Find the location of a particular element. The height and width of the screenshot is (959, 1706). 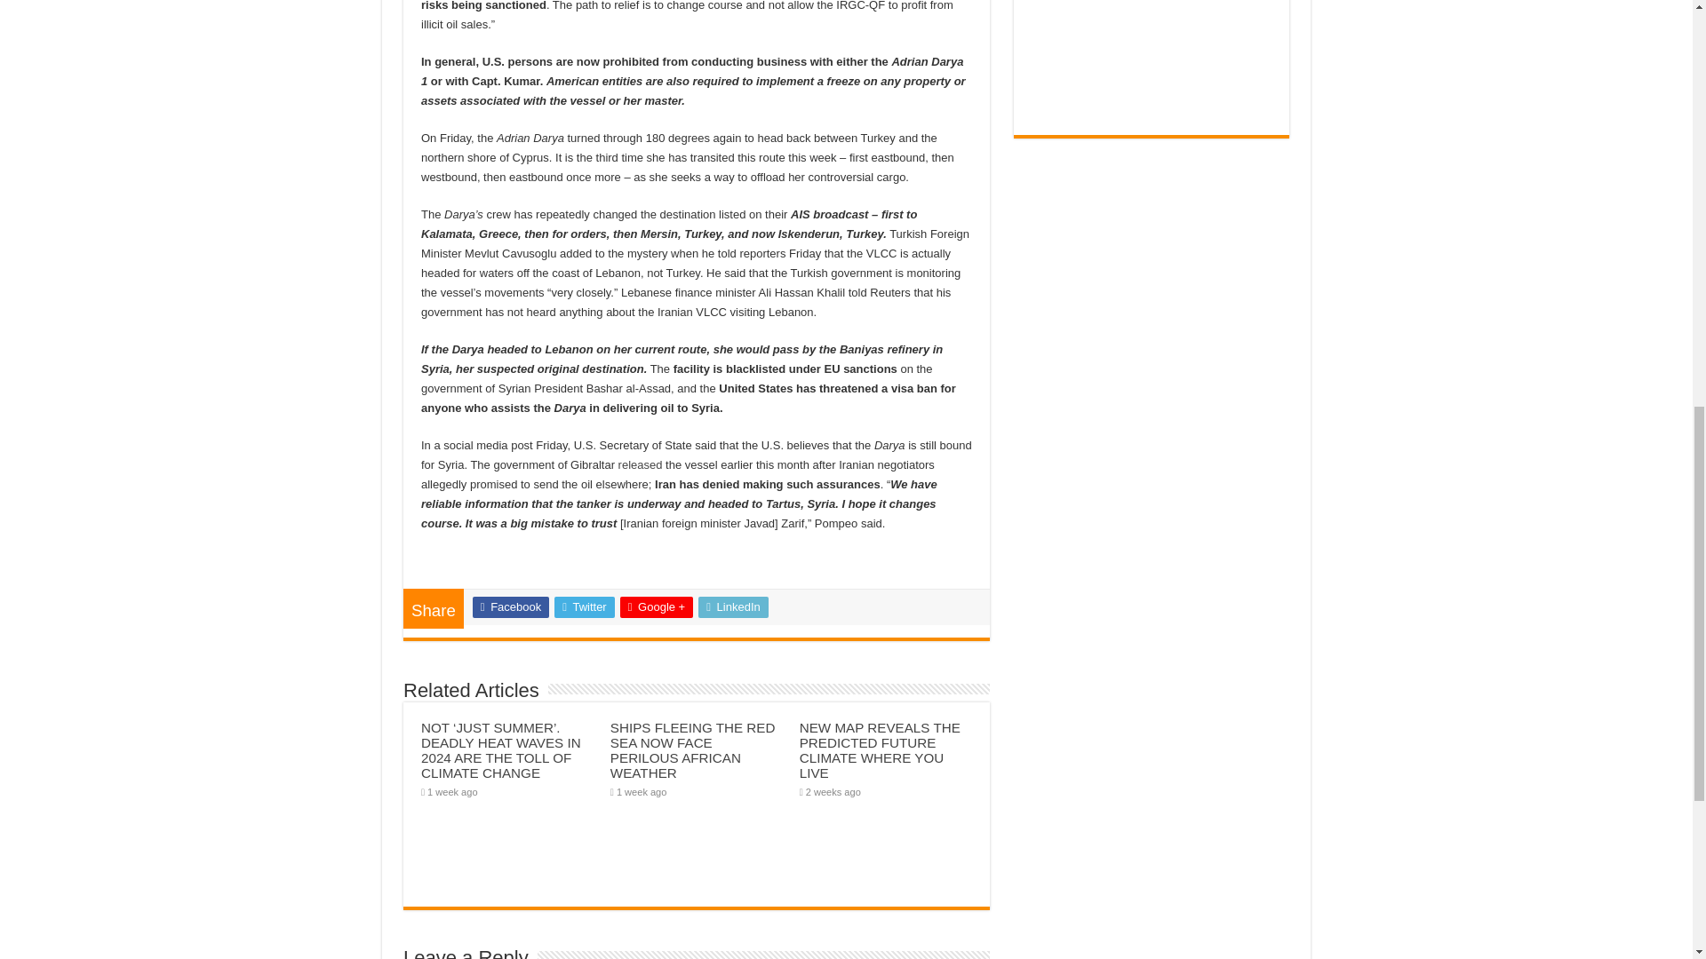

LinkedIn is located at coordinates (733, 606).